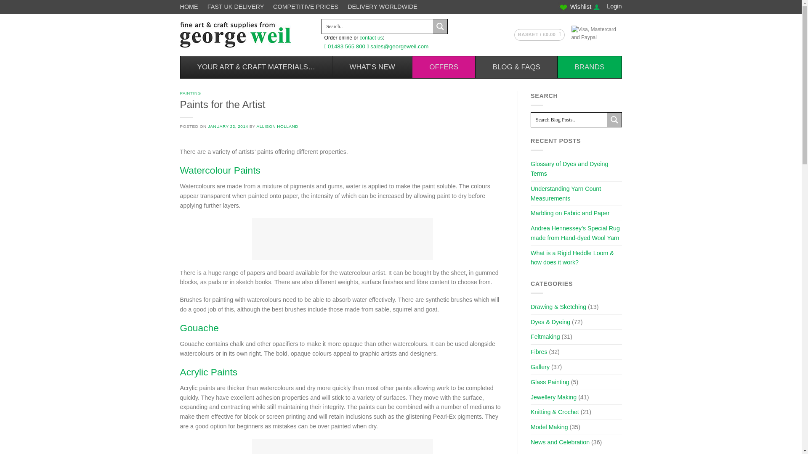 Image resolution: width=808 pixels, height=454 pixels. I want to click on DELIVERY WORLDWIDE, so click(382, 7).